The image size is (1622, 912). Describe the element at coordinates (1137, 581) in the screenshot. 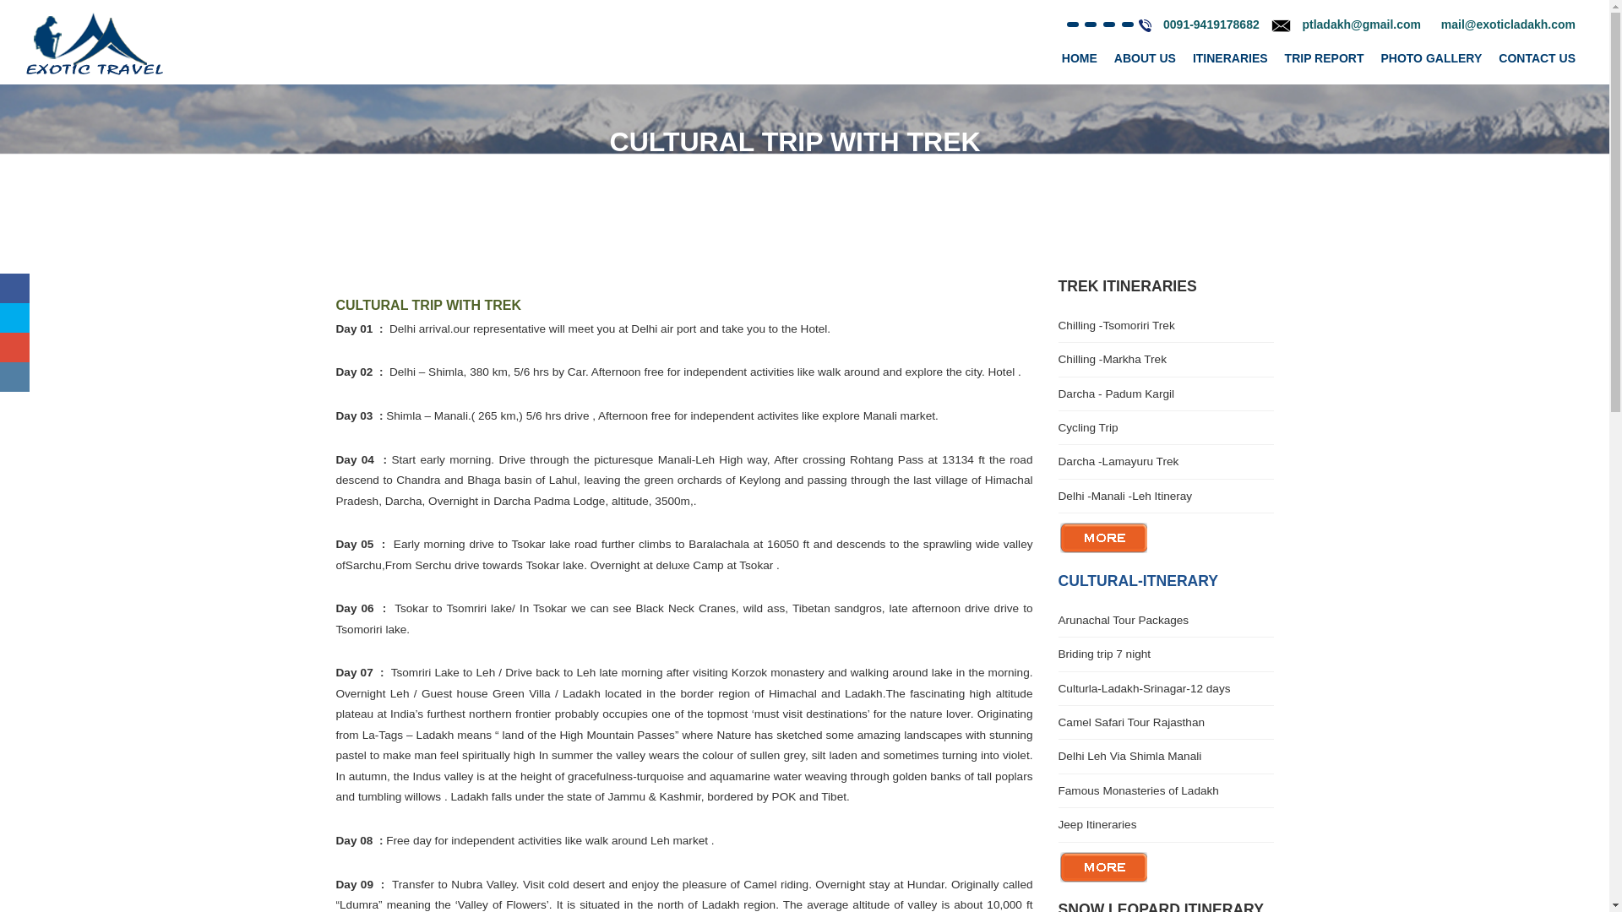

I see `CULTURAL-ITNERARY` at that location.